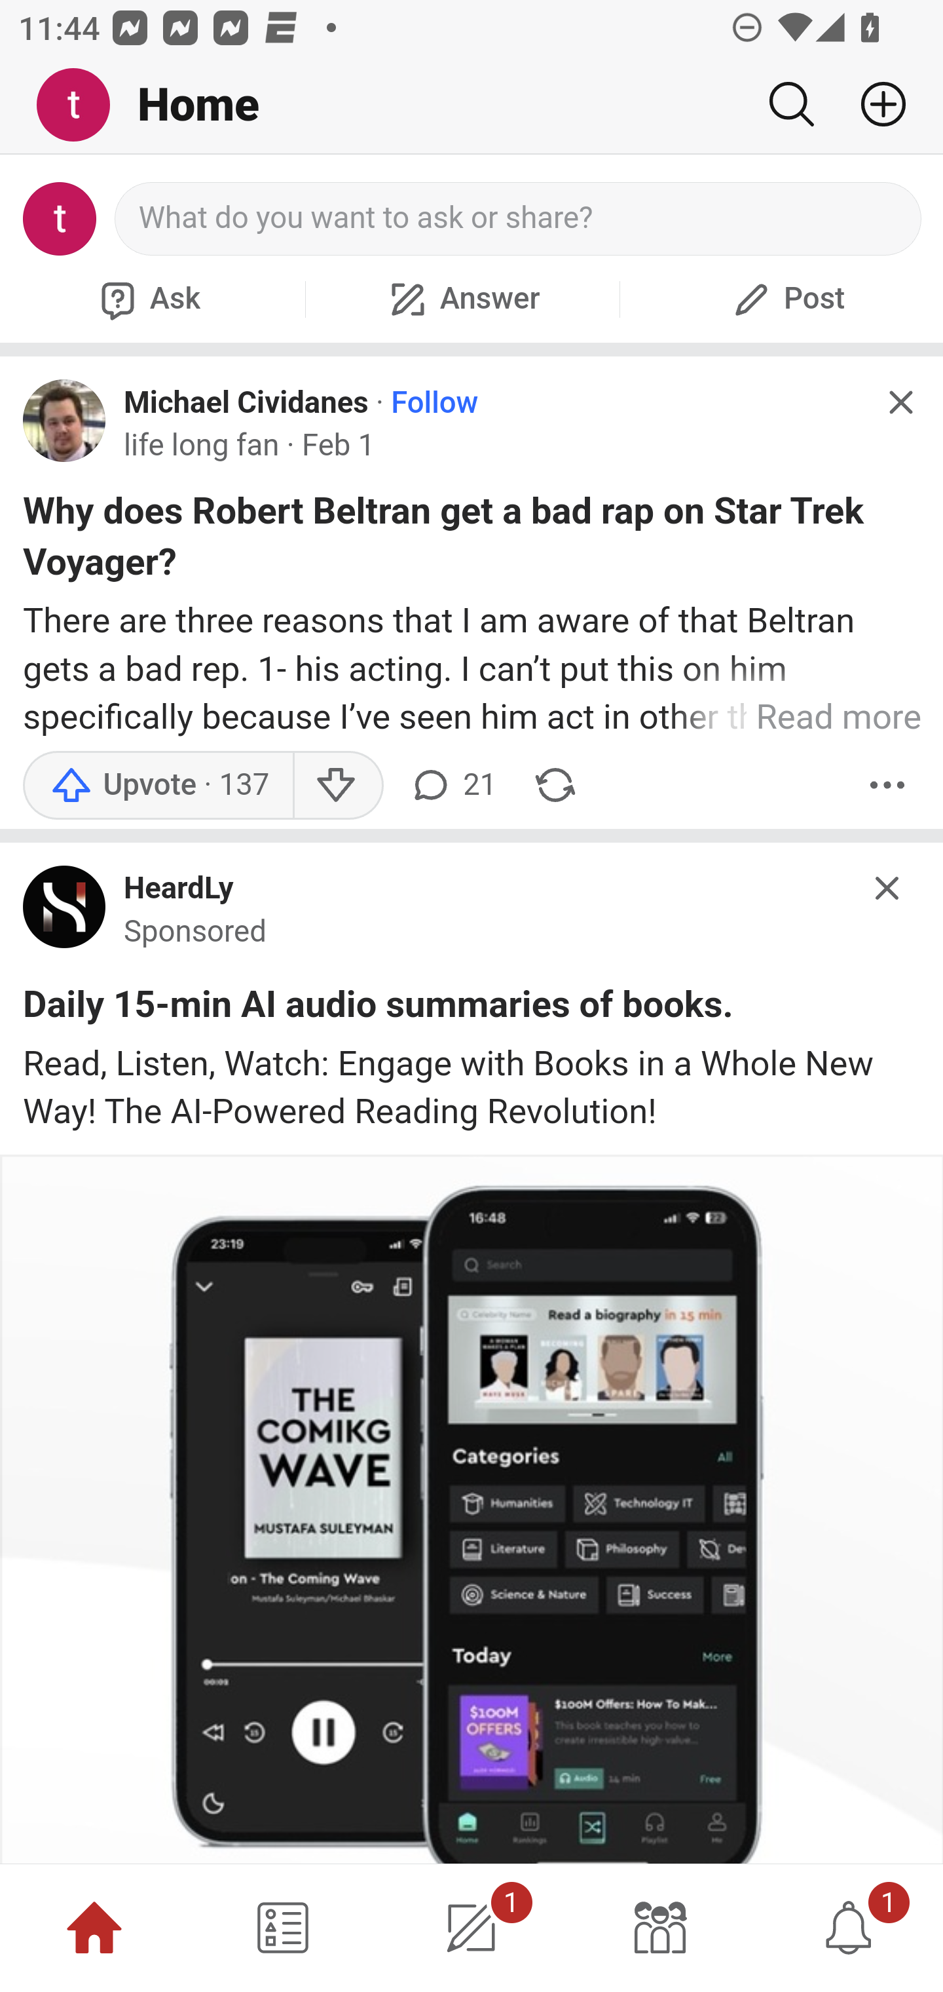 The width and height of the screenshot is (943, 1992). I want to click on Upvote, so click(157, 785).